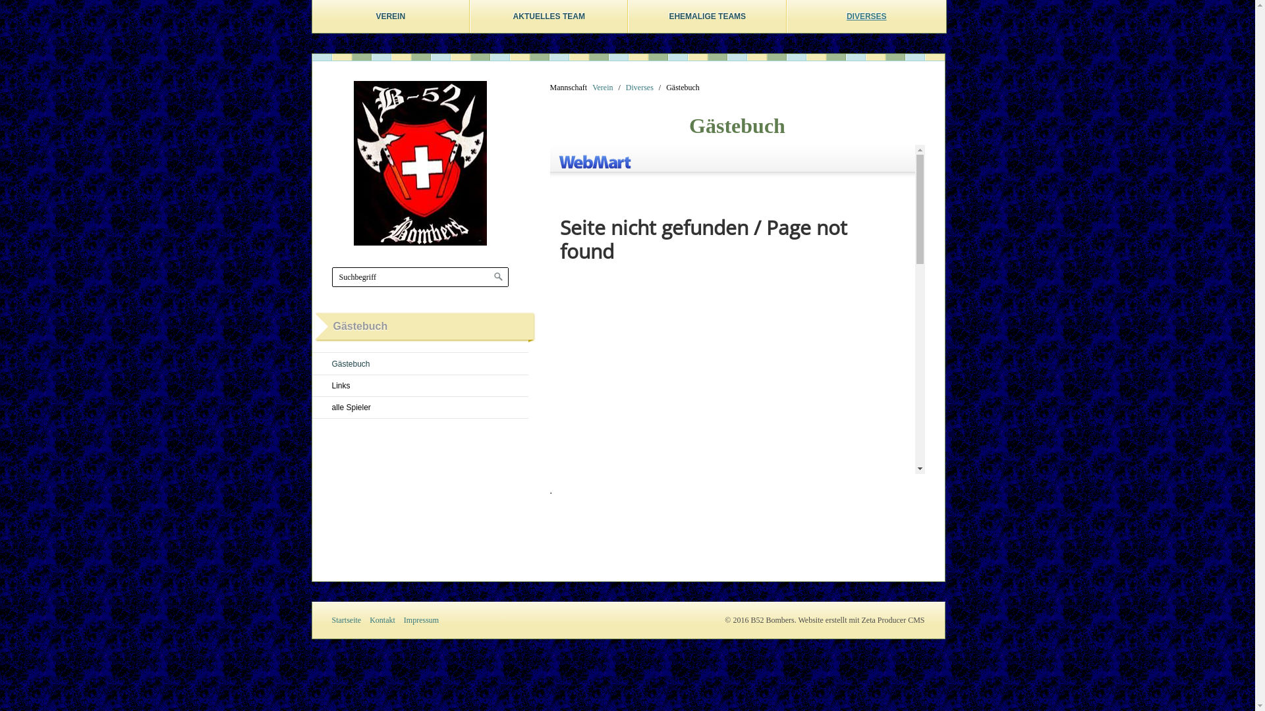 This screenshot has width=1265, height=711. What do you see at coordinates (640, 88) in the screenshot?
I see `Diverses` at bounding box center [640, 88].